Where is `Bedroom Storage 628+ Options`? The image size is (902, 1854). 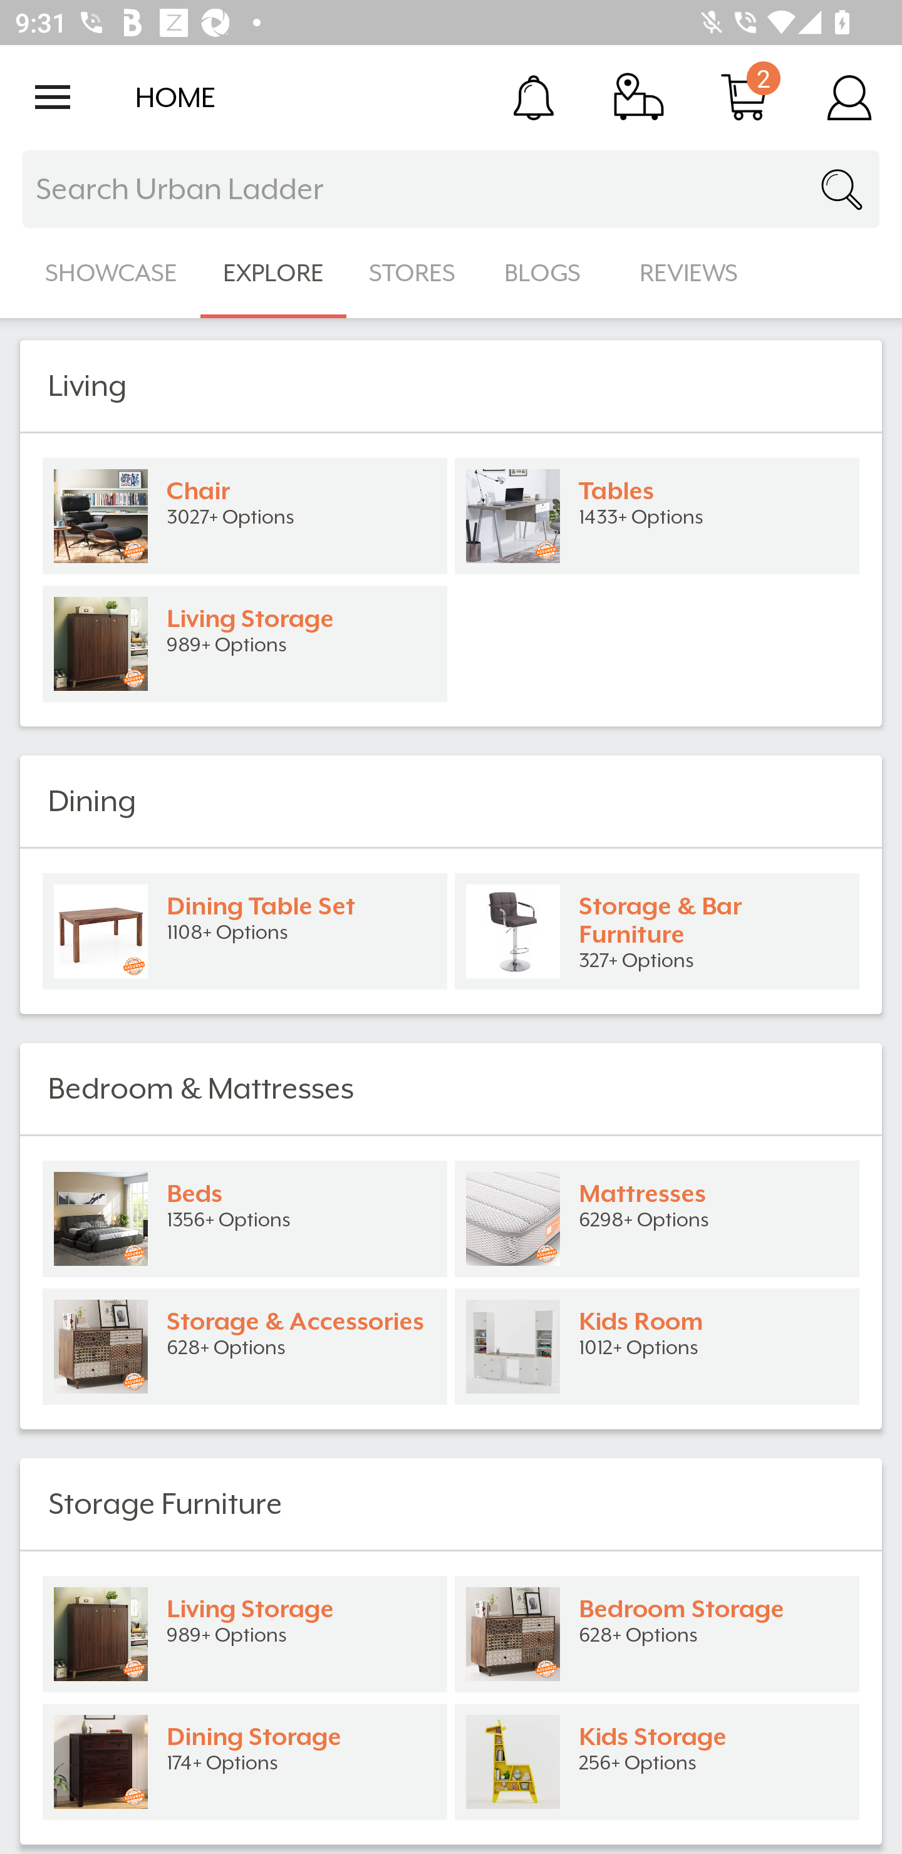 Bedroom Storage 628+ Options is located at coordinates (657, 1634).